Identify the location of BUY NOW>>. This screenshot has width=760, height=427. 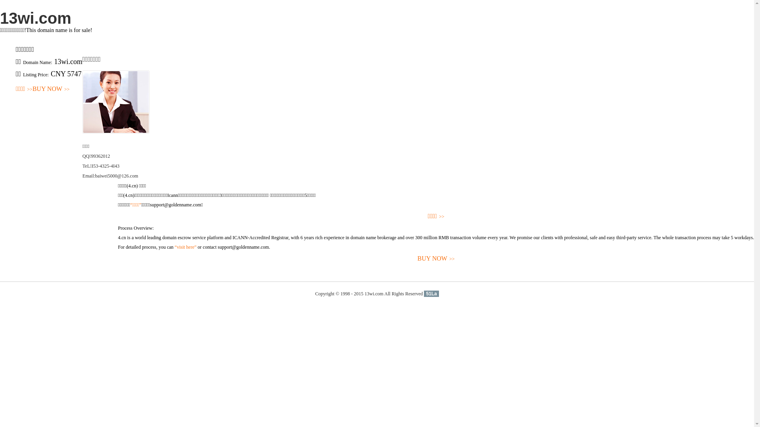
(436, 259).